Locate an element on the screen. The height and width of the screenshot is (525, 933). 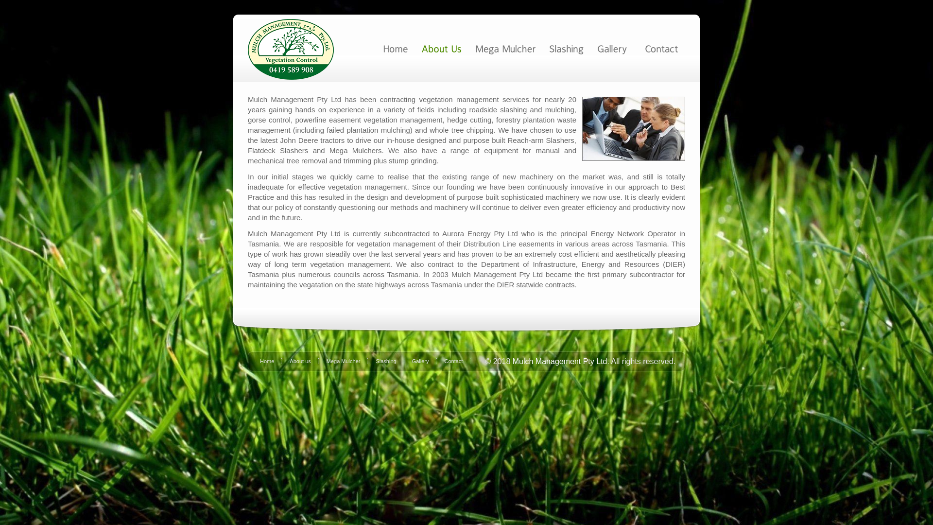
About us is located at coordinates (304, 361).